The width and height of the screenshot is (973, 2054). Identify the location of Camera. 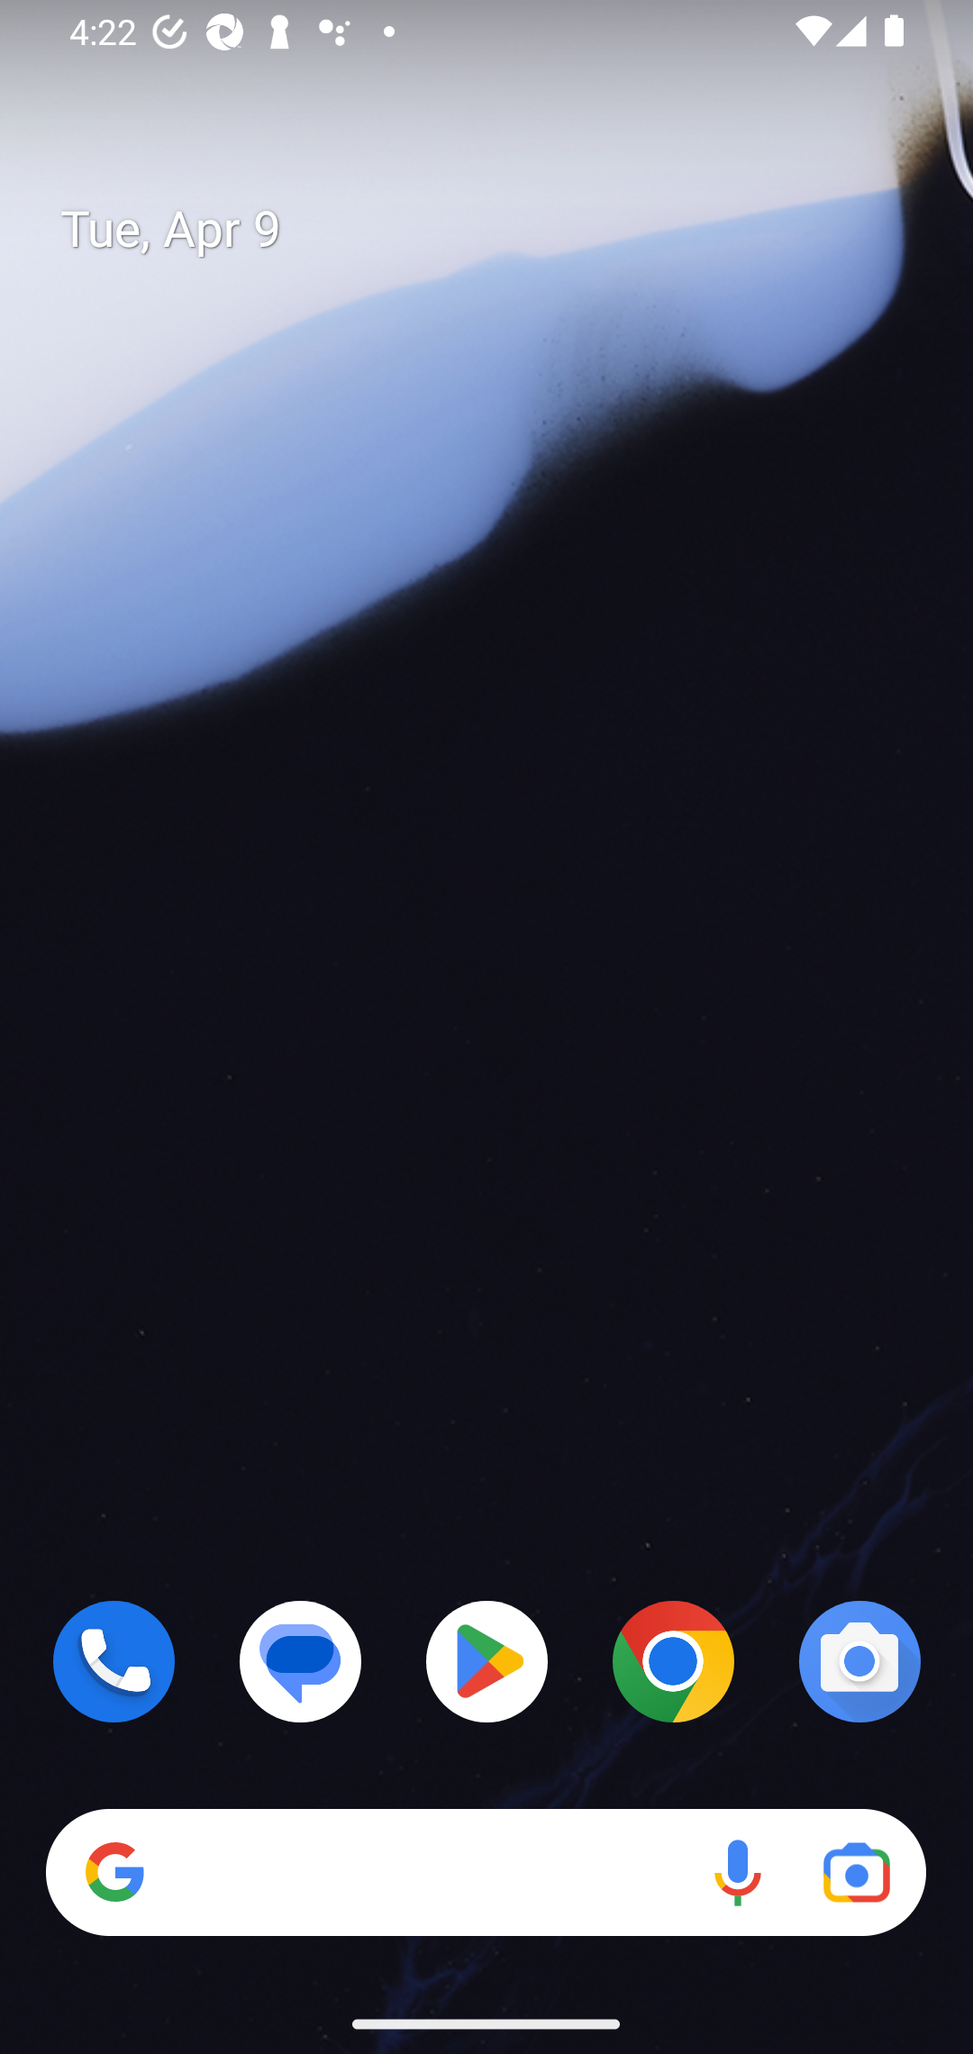
(859, 1661).